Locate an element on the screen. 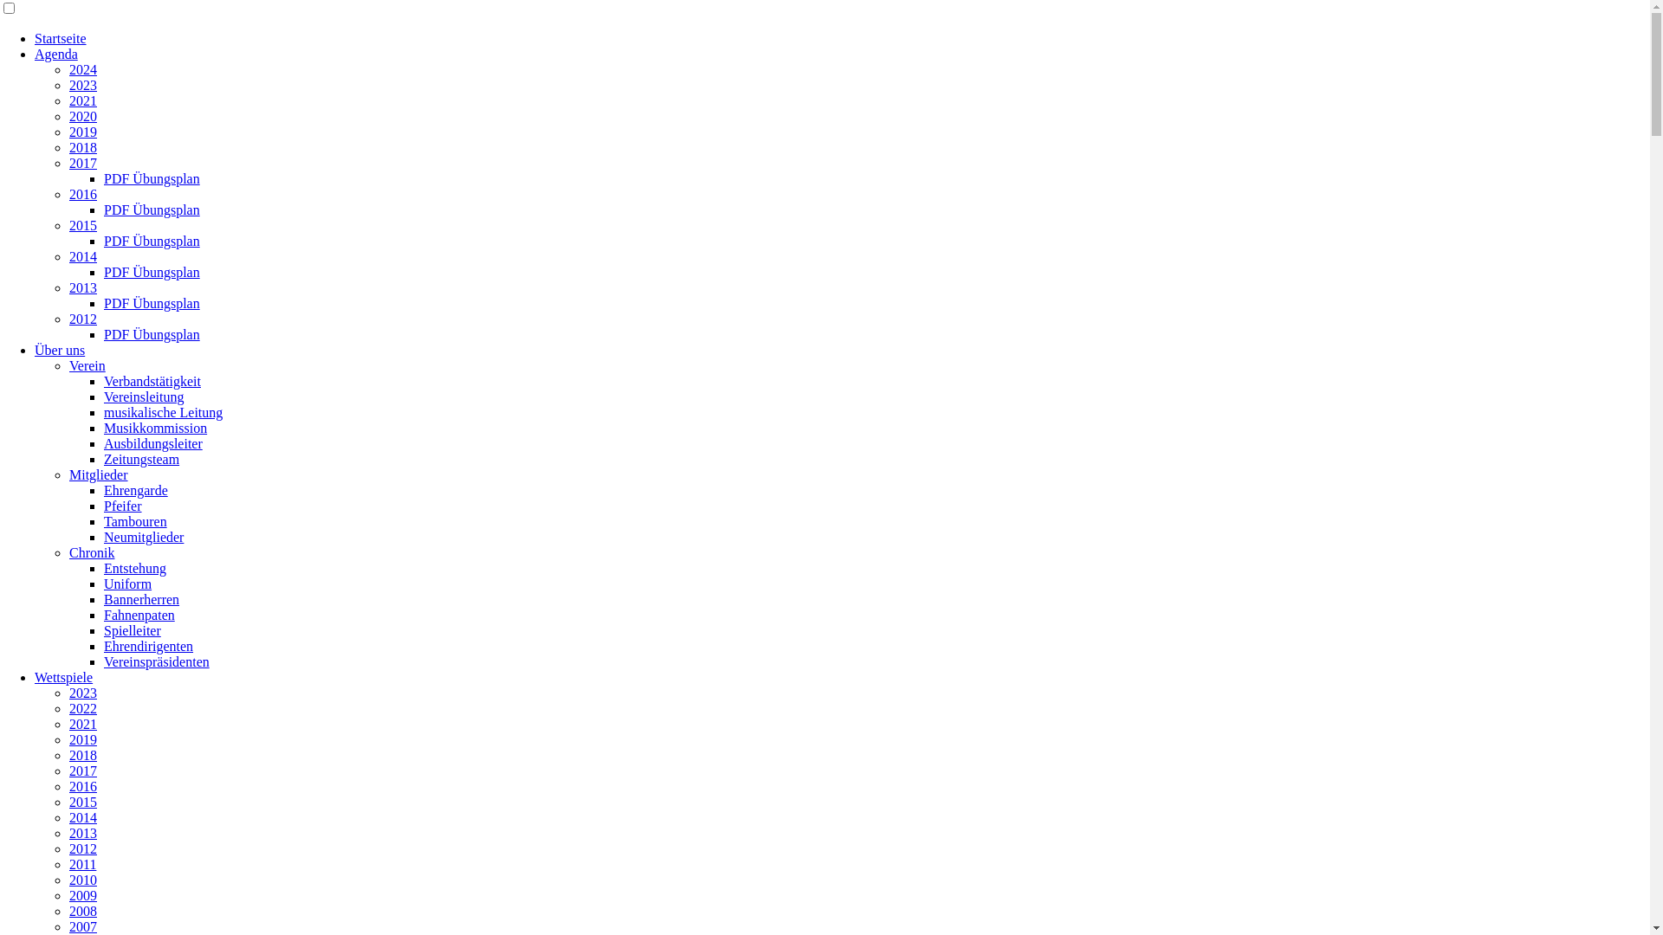  Entstehung is located at coordinates (135, 568).